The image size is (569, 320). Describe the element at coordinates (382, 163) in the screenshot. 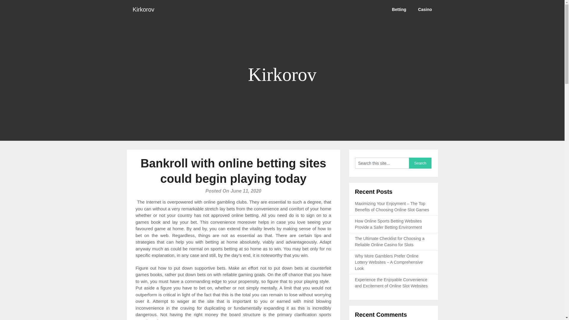

I see `Search this site...` at that location.